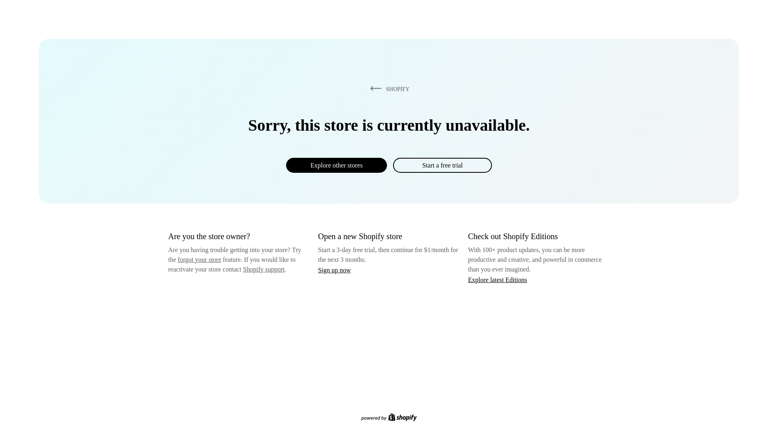 Image resolution: width=778 pixels, height=437 pixels. Describe the element at coordinates (498, 279) in the screenshot. I see `Explore latest Editions` at that location.